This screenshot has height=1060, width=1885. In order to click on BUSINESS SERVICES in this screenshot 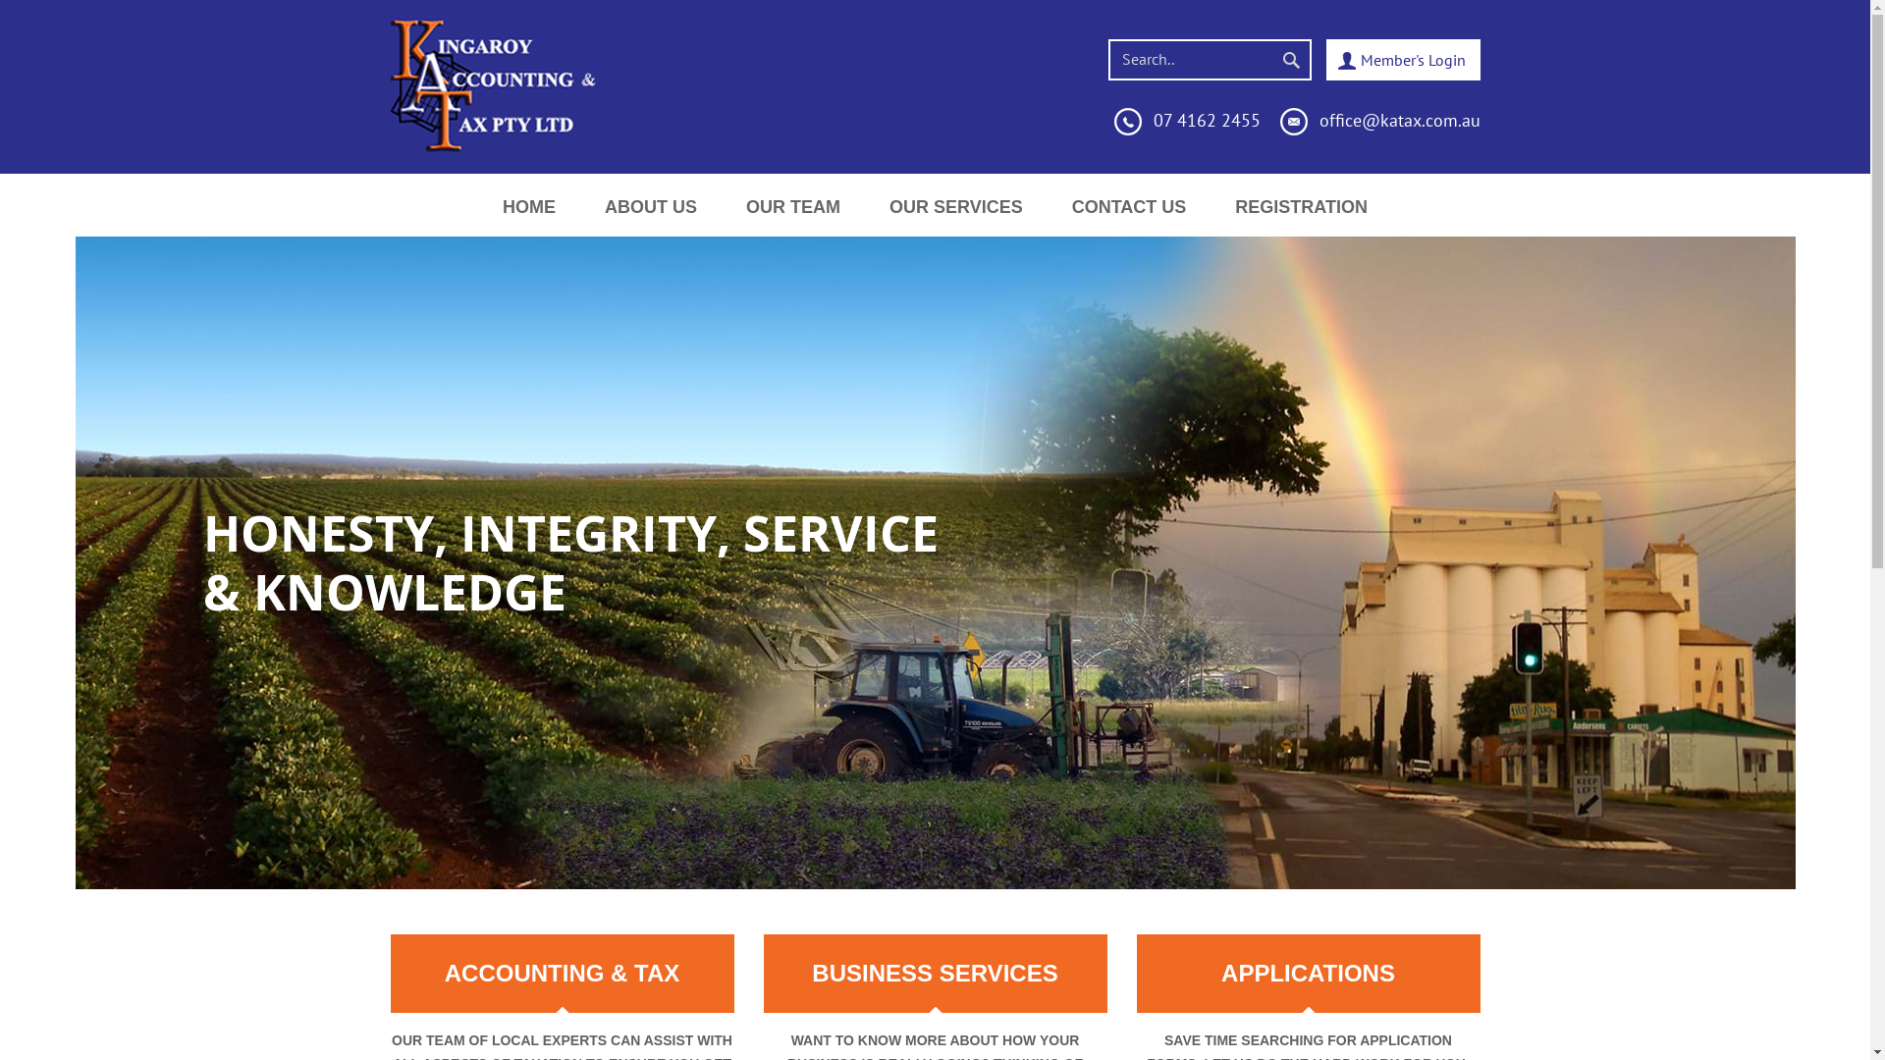, I will do `click(936, 974)`.